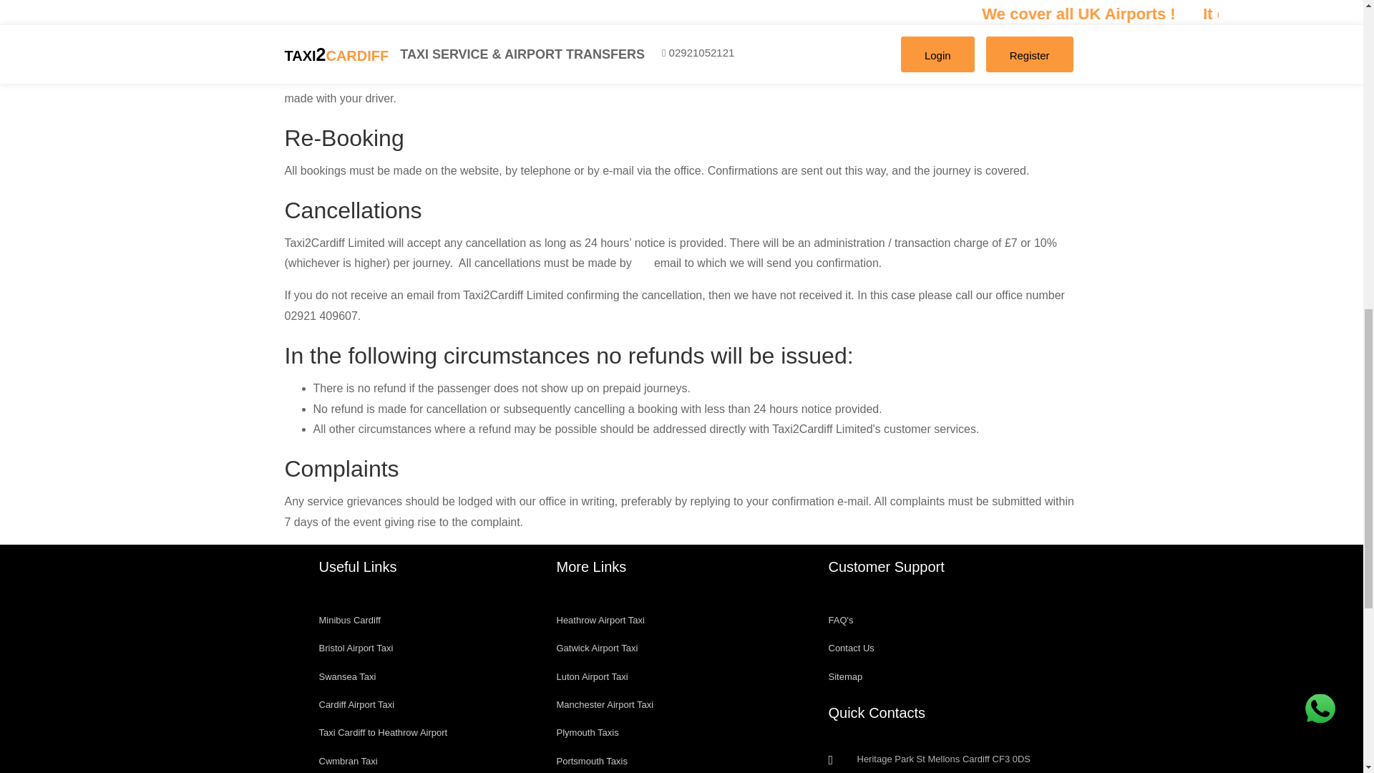 The width and height of the screenshot is (1374, 773). I want to click on Gatwick Airport Taxi, so click(681, 647).